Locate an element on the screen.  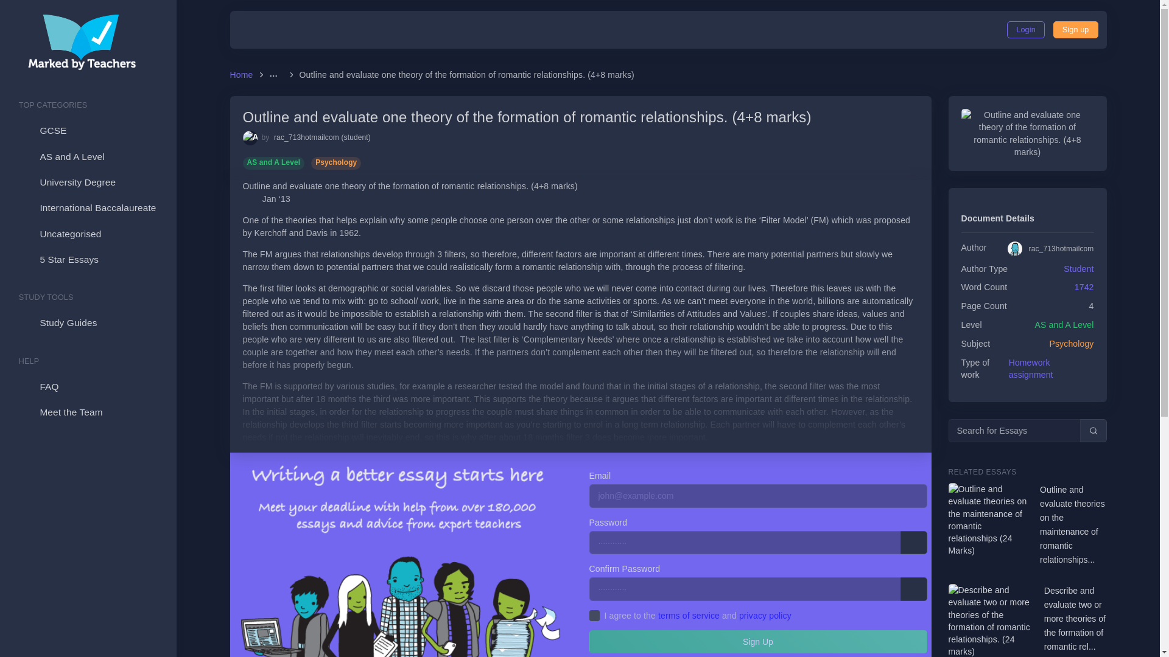
University Degree is located at coordinates (88, 182).